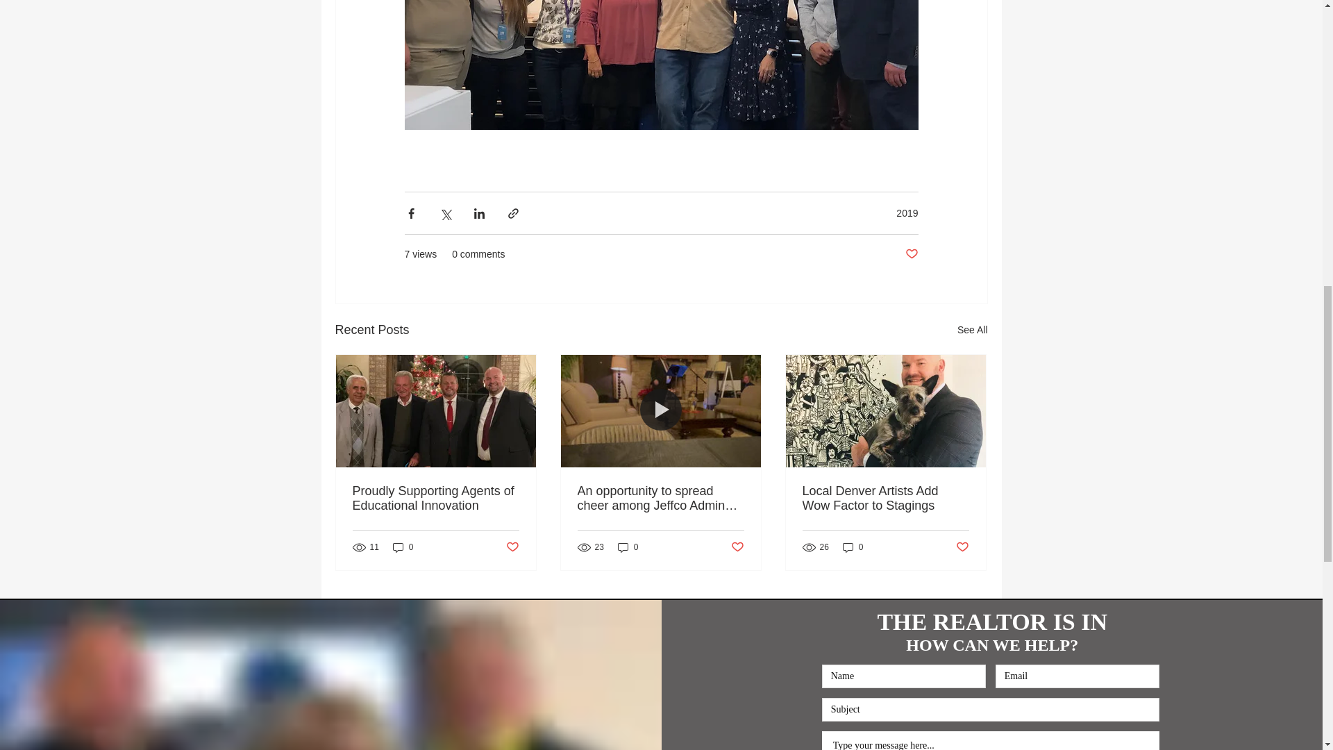 This screenshot has width=1333, height=750. What do you see at coordinates (660, 498) in the screenshot?
I see `An opportunity to spread cheer among Jeffco Admin Team` at bounding box center [660, 498].